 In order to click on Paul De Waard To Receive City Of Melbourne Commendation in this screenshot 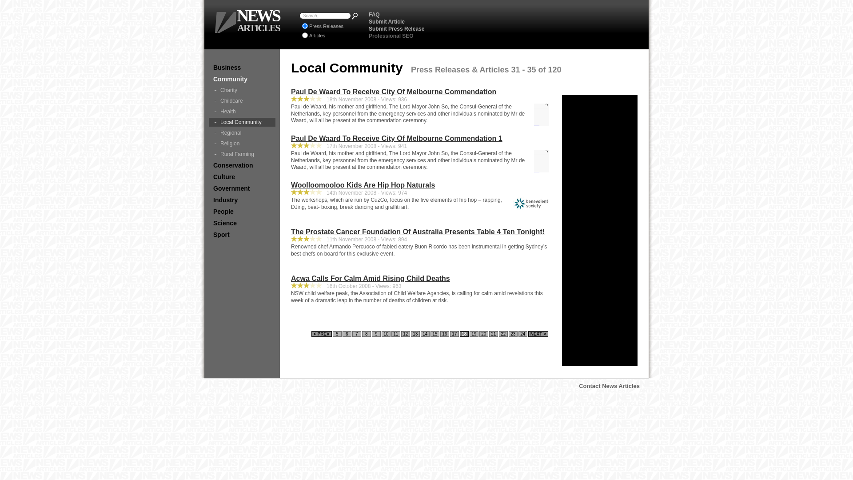, I will do `click(541, 115)`.